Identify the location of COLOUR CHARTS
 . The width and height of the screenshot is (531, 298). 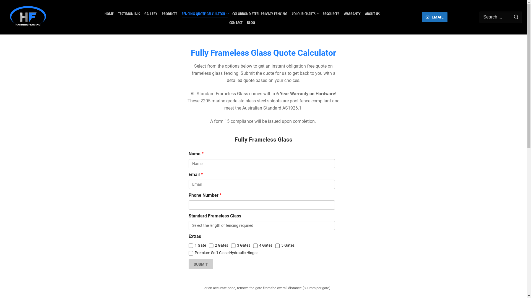
(305, 12).